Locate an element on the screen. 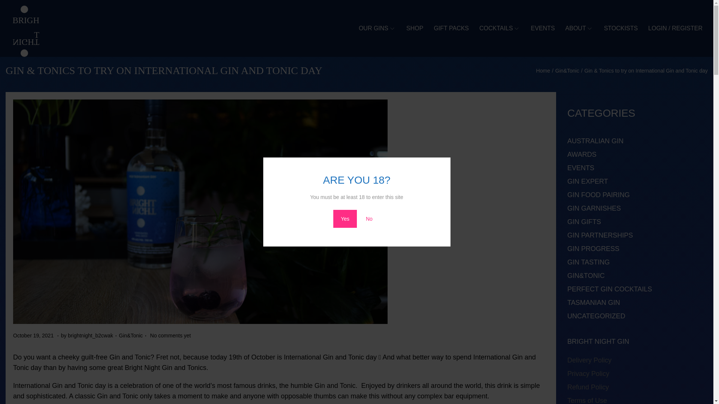 This screenshot has height=404, width=719. GIFT PACKS is located at coordinates (369, 218).